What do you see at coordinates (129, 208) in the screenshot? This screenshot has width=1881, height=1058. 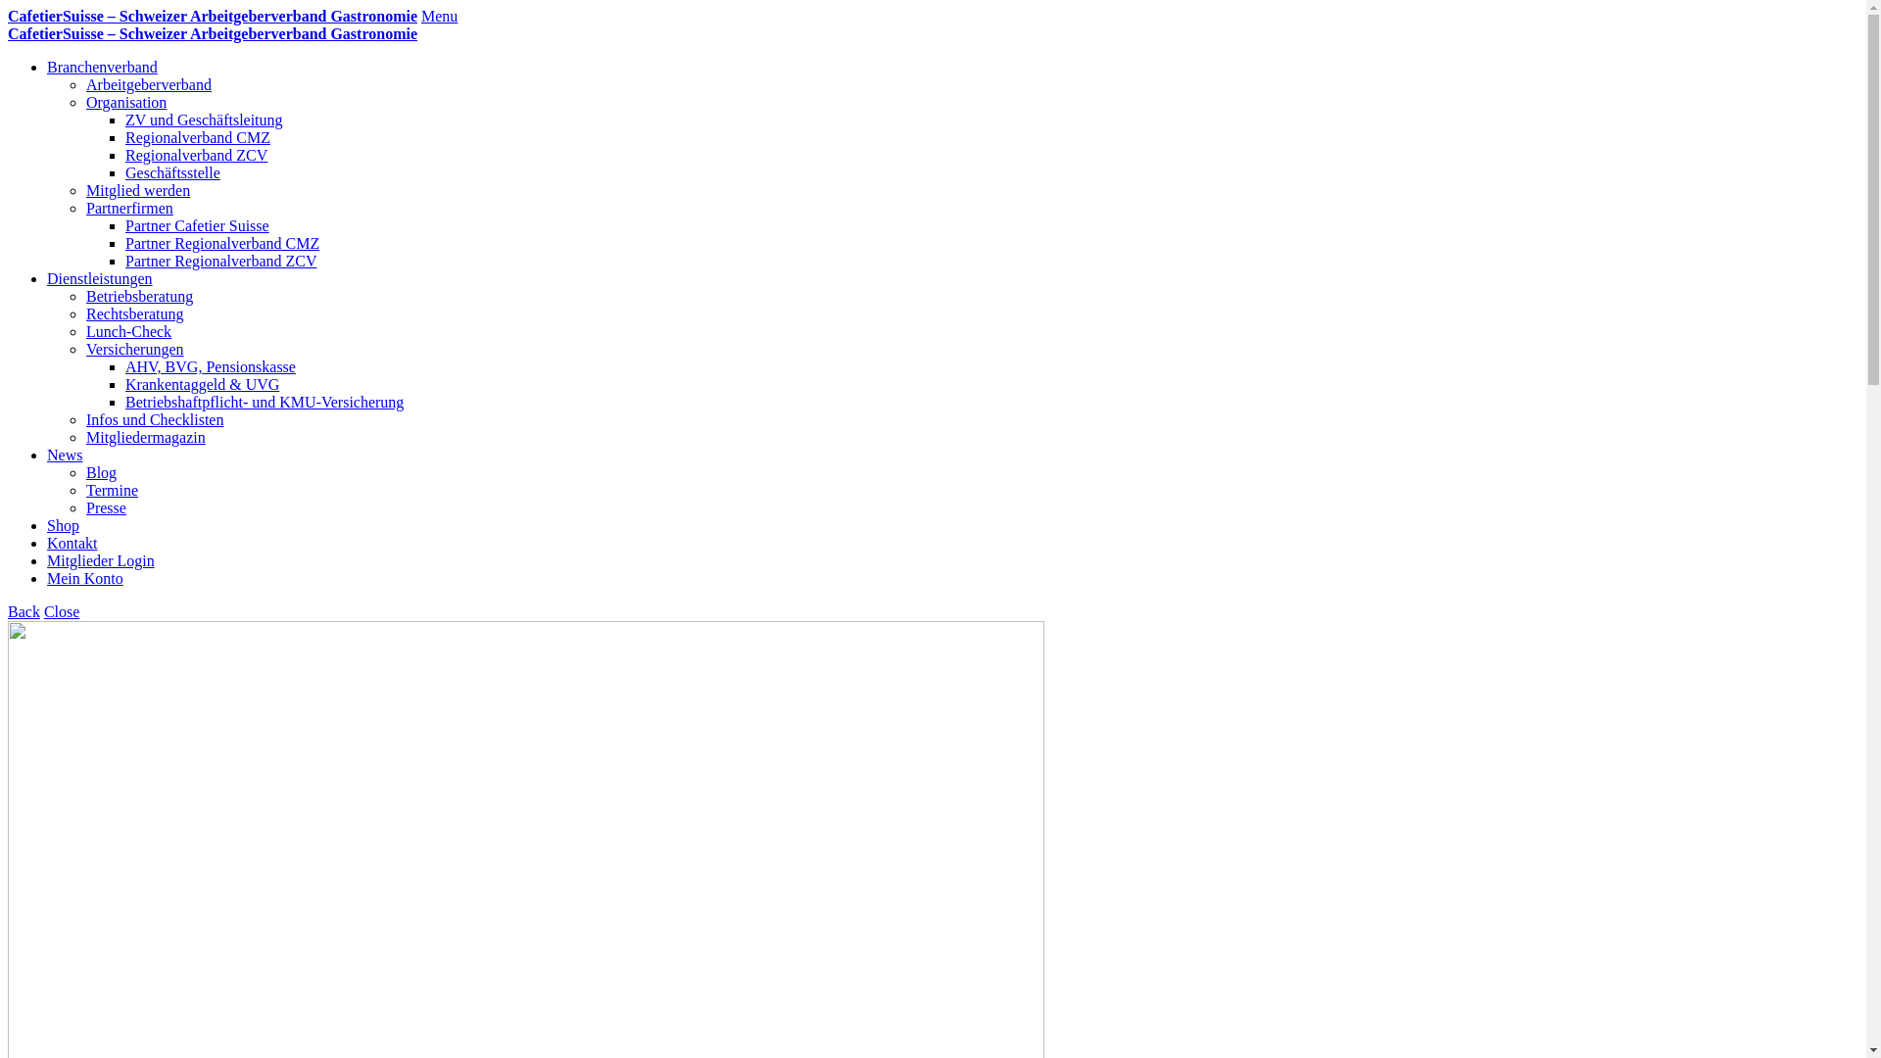 I see `Partnerfirmen` at bounding box center [129, 208].